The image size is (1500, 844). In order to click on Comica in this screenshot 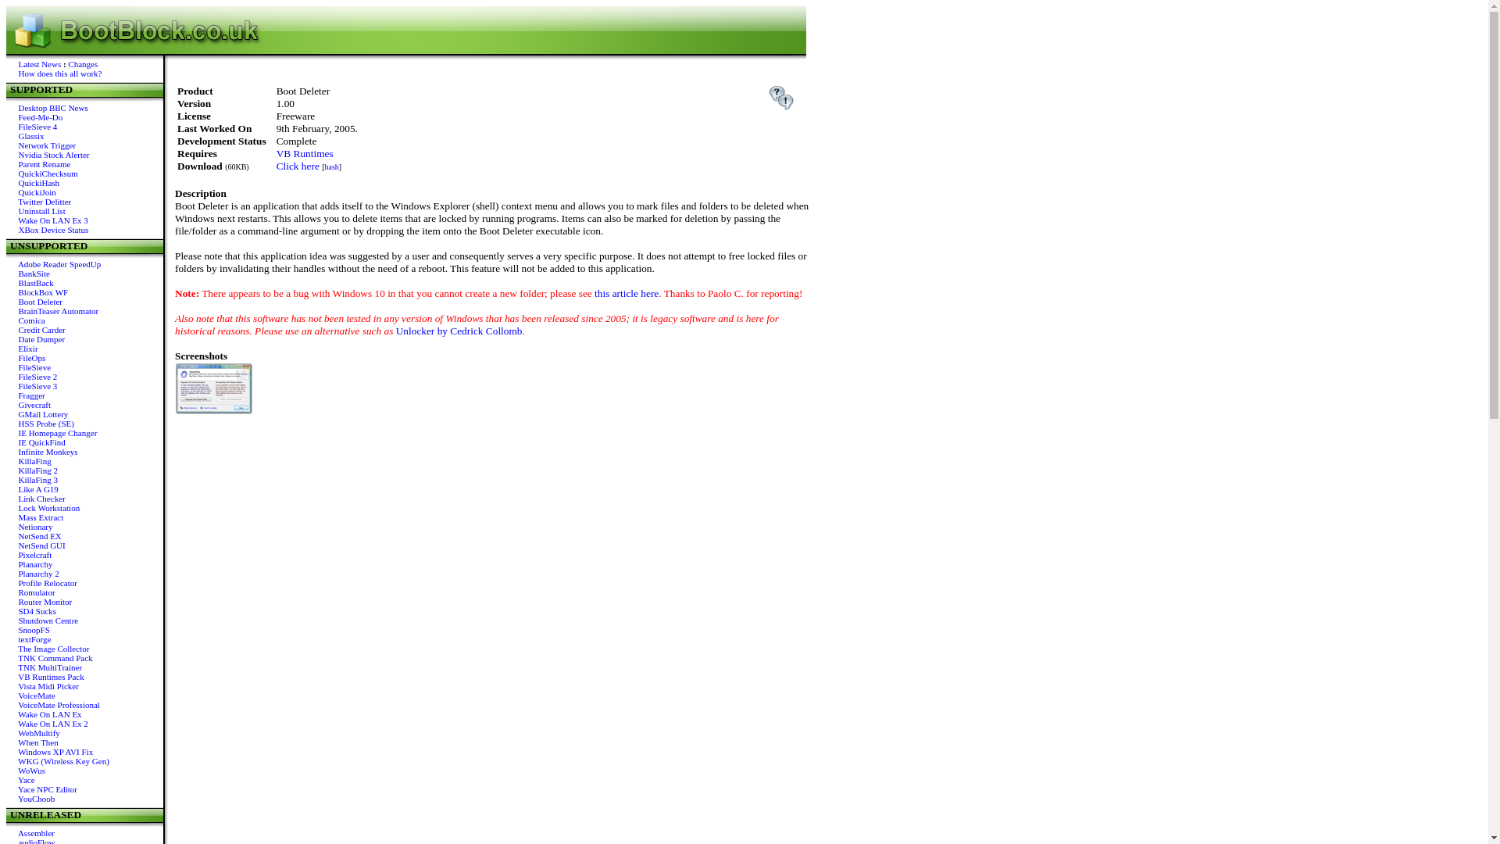, I will do `click(31, 320)`.